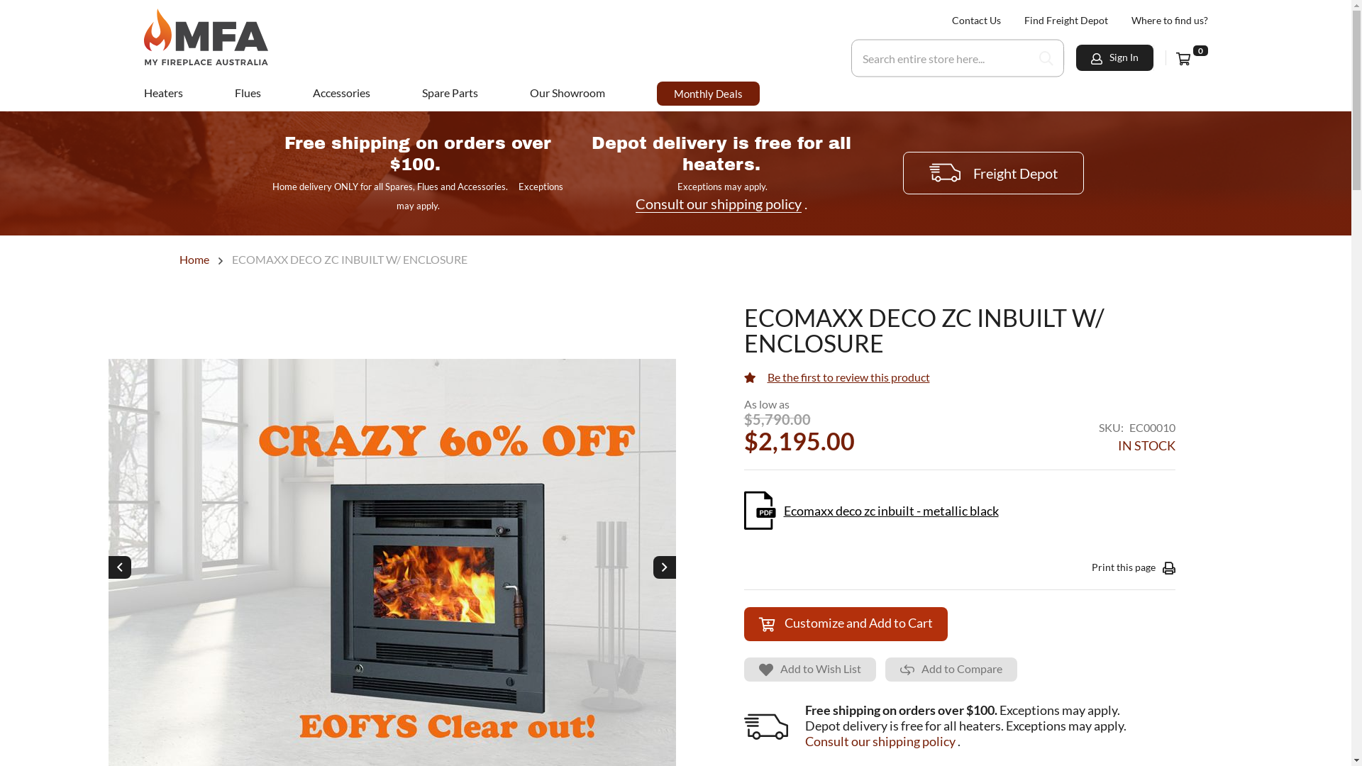 This screenshot has height=766, width=1362. I want to click on My Fireplace Australia, so click(206, 37).